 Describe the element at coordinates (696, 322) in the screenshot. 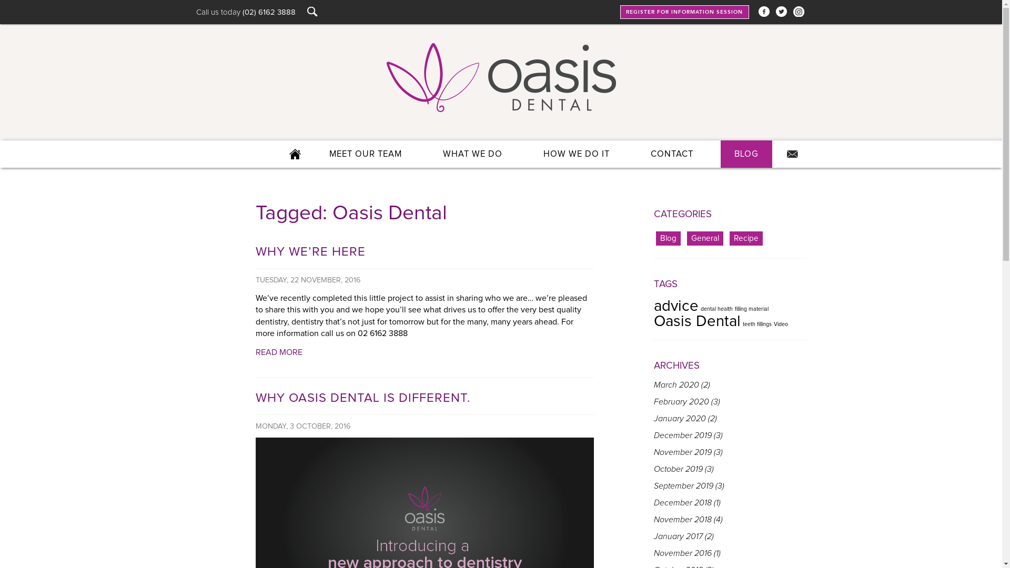

I see `Oasis Dental` at that location.